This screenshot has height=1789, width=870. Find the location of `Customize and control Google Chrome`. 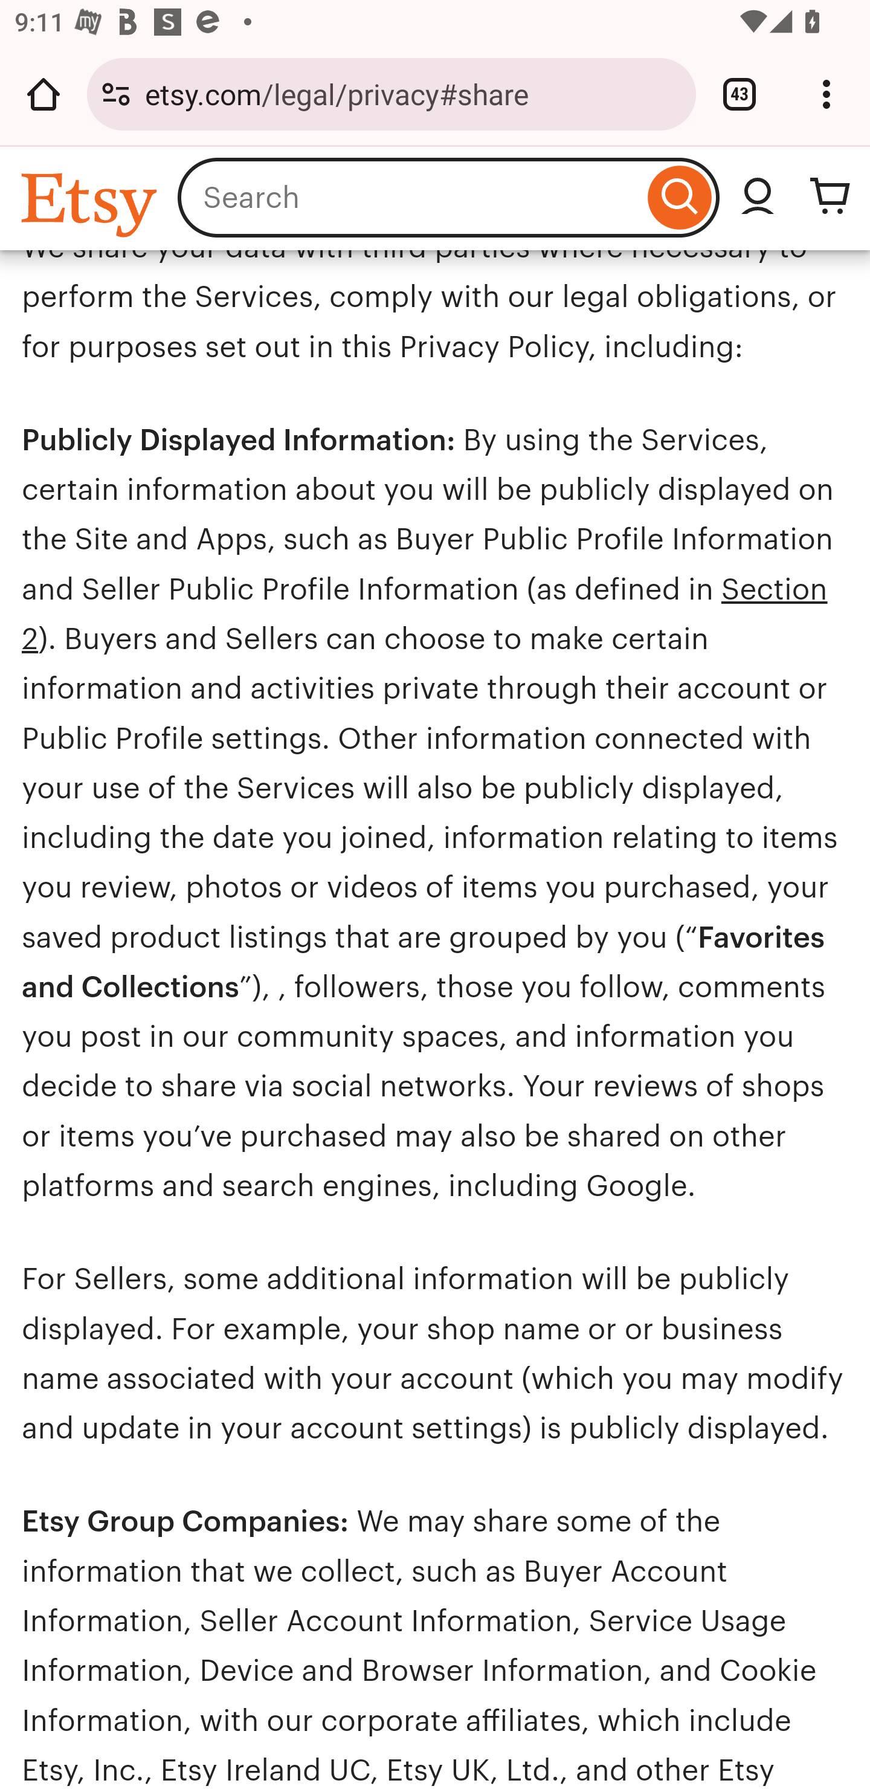

Customize and control Google Chrome is located at coordinates (826, 94).